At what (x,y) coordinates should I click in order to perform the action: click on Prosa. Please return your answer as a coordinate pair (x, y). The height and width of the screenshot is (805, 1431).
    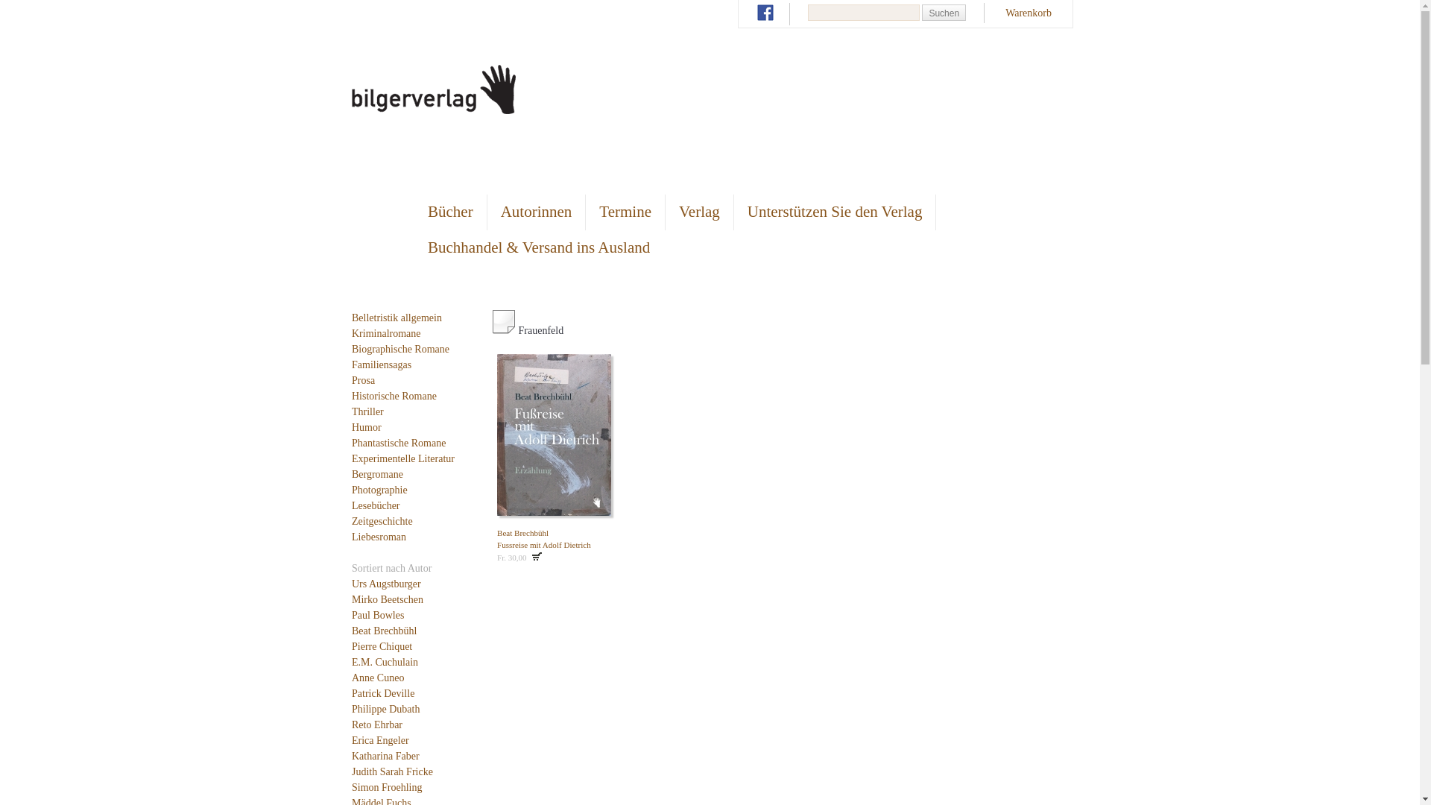
    Looking at the image, I should click on (364, 380).